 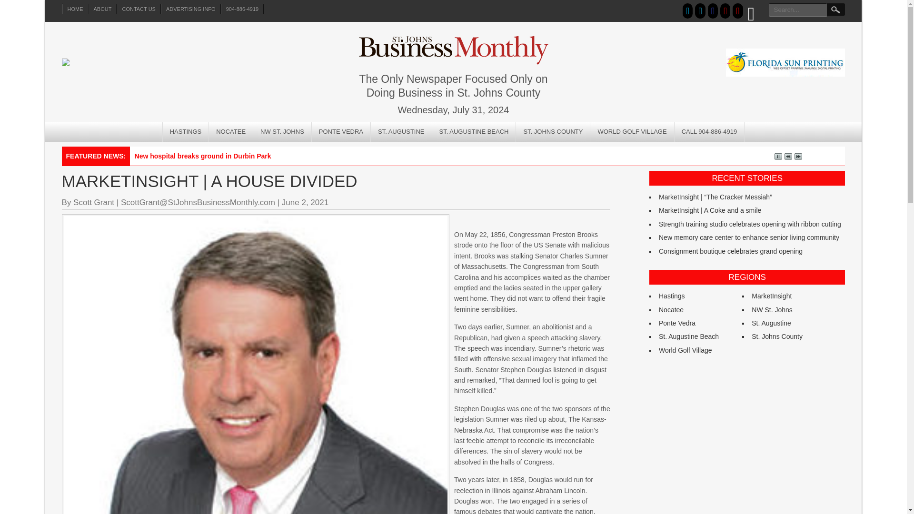 I want to click on NW ST. JOHNS, so click(x=282, y=132).